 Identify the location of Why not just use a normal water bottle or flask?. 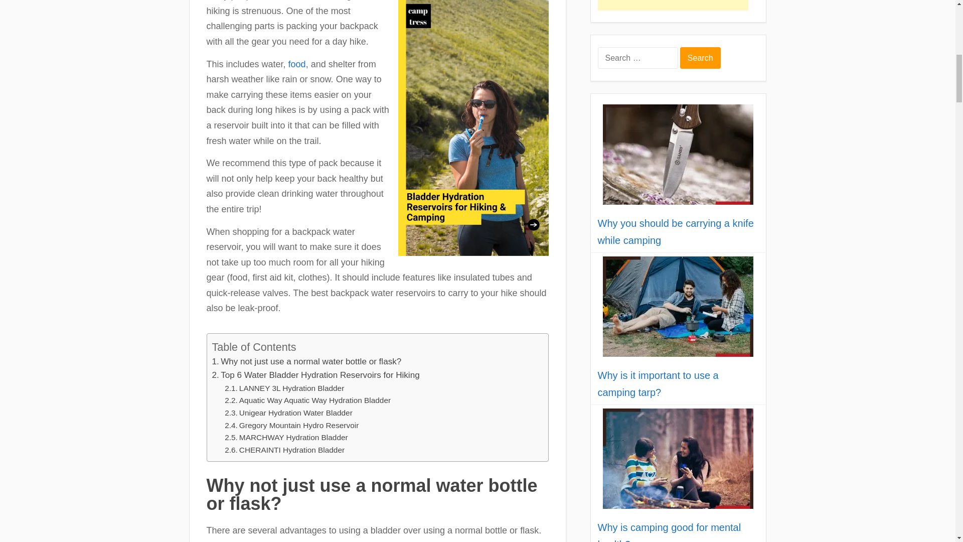
(306, 361).